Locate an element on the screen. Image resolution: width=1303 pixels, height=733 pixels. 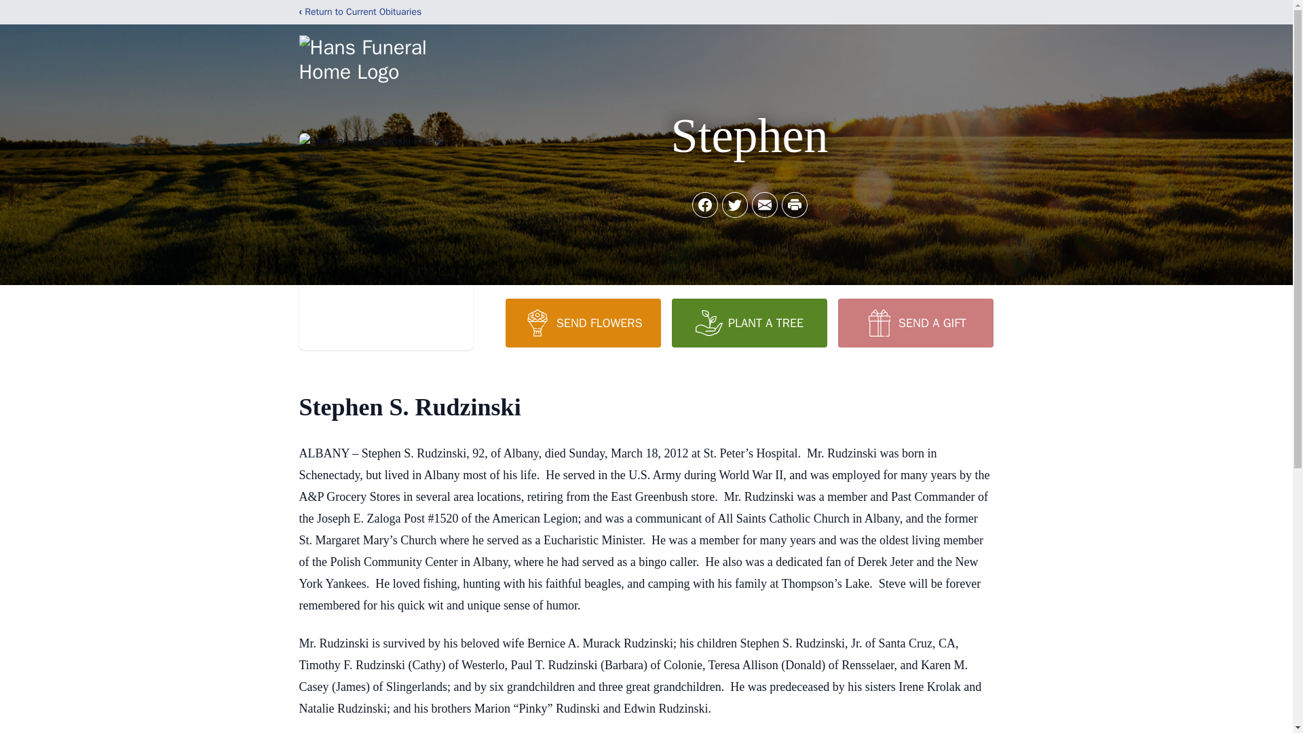
SEND FLOWERS is located at coordinates (582, 322).